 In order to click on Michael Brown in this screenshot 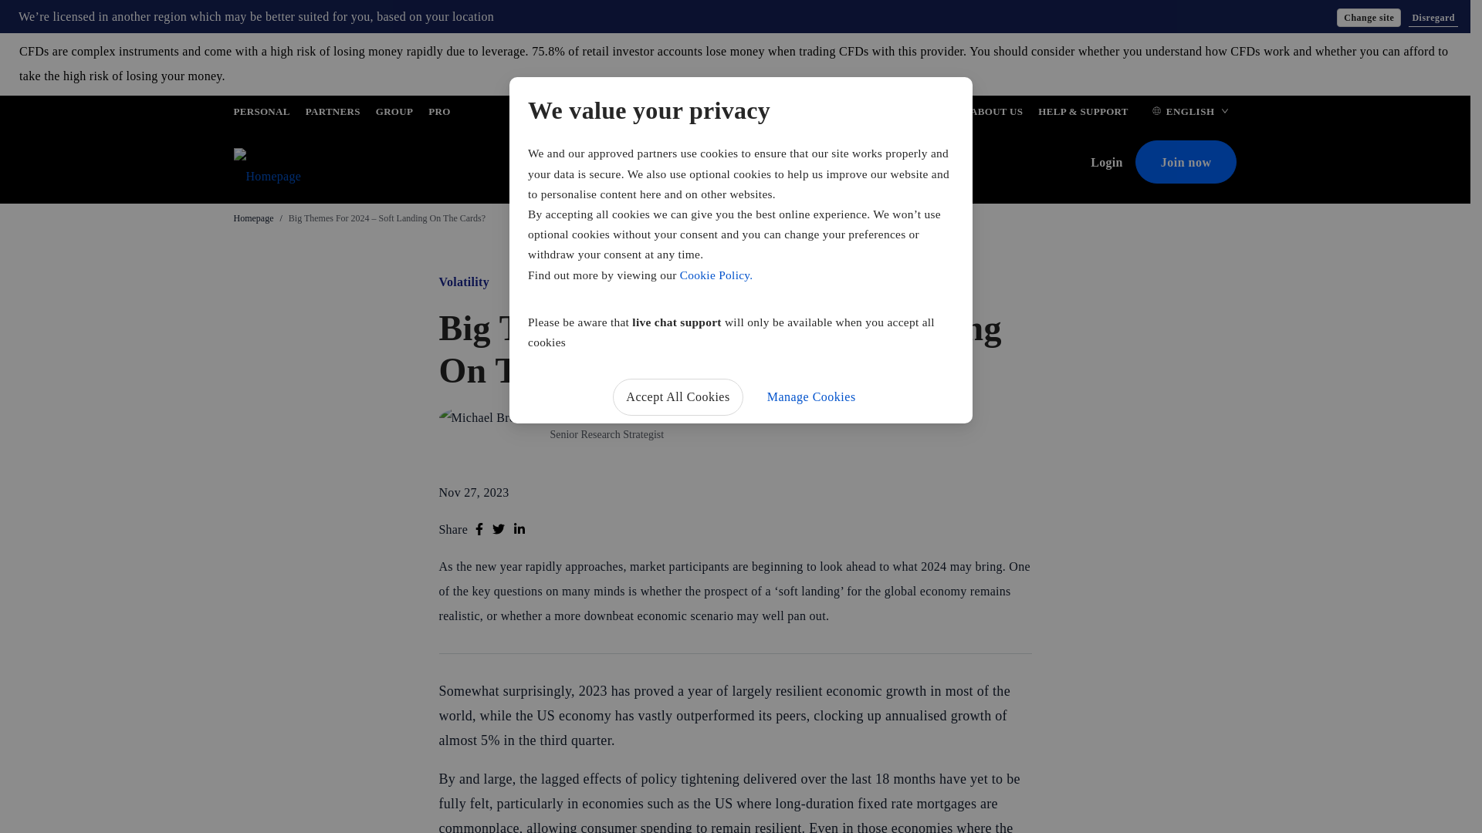, I will do `click(590, 415)`.